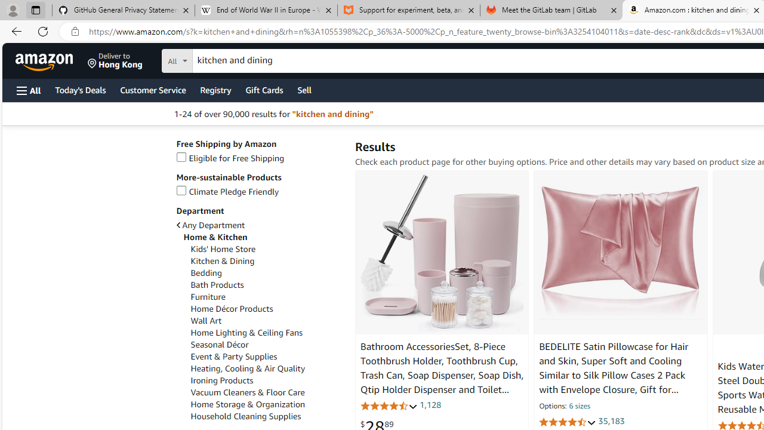 The width and height of the screenshot is (764, 430). Describe the element at coordinates (233, 357) in the screenshot. I see `Event & Party Supplies` at that location.